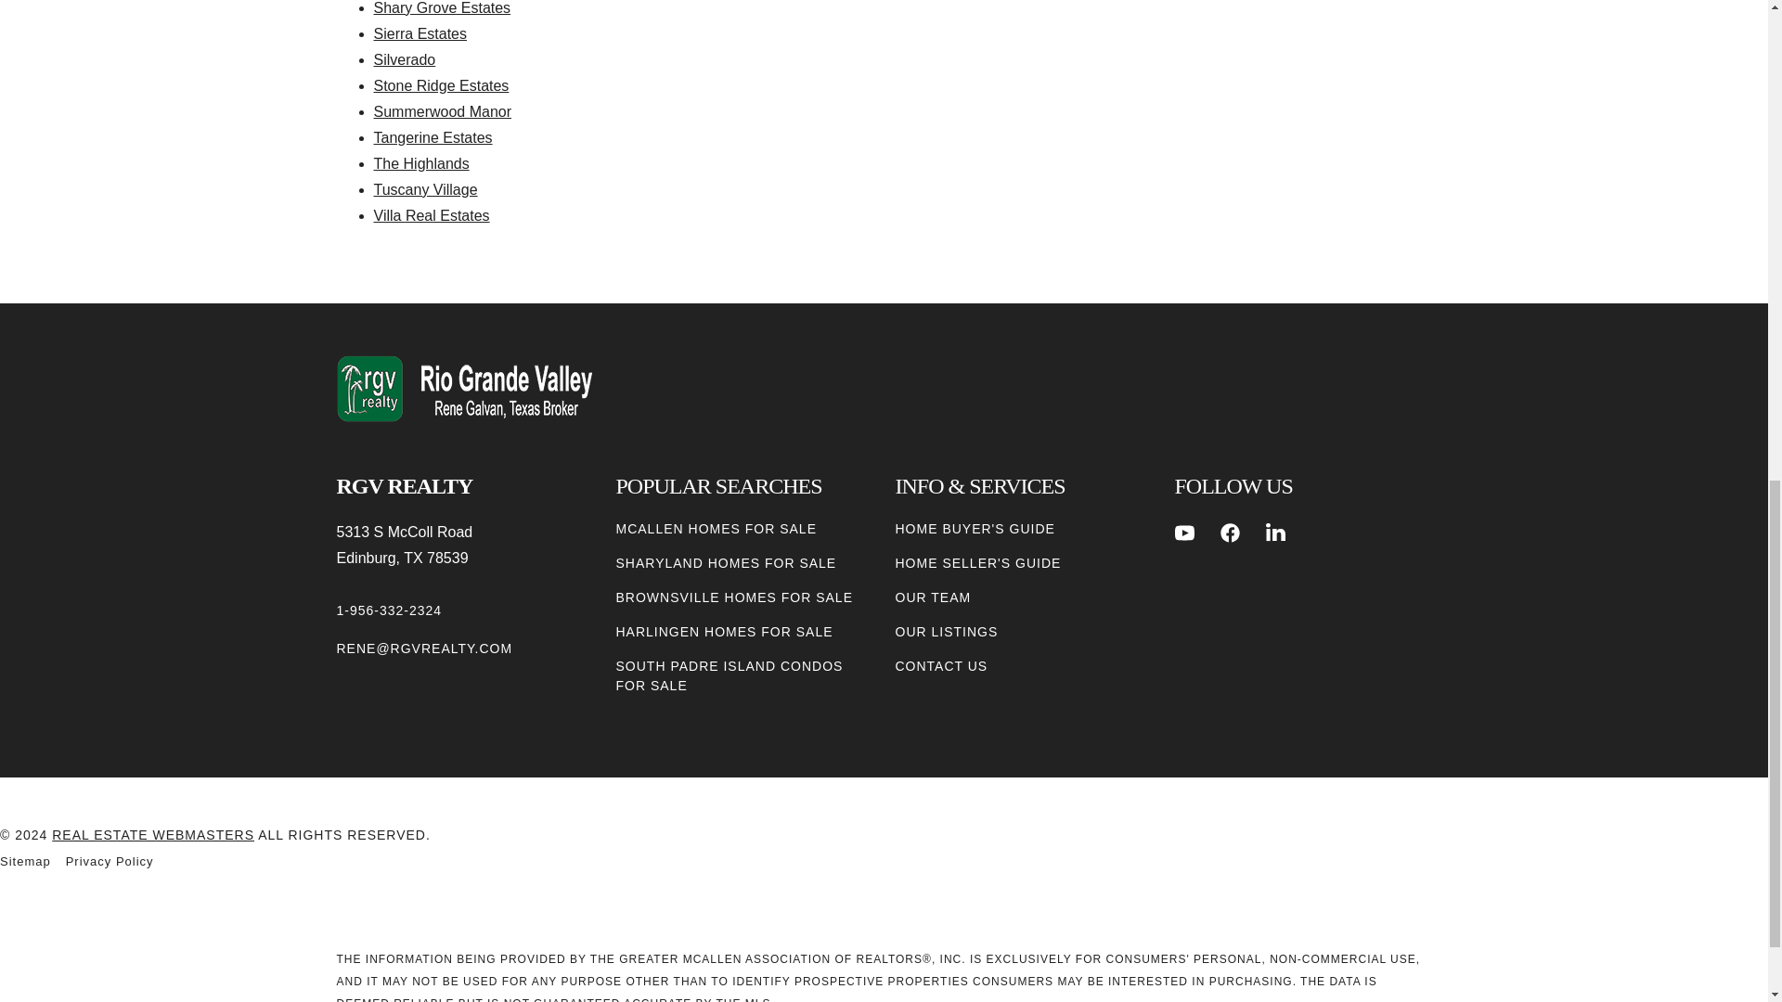 The image size is (1782, 1002). Describe the element at coordinates (1231, 533) in the screenshot. I see `FACEBOOK` at that location.